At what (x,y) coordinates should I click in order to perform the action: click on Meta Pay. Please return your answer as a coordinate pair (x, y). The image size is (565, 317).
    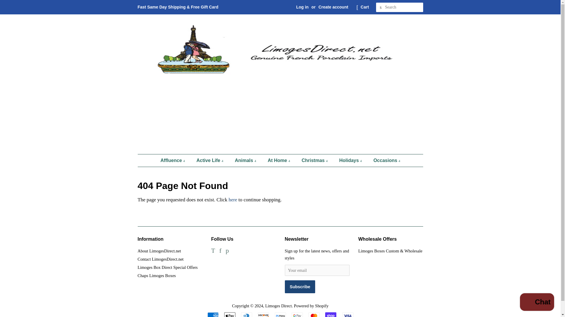
    Looking at the image, I should click on (280, 315).